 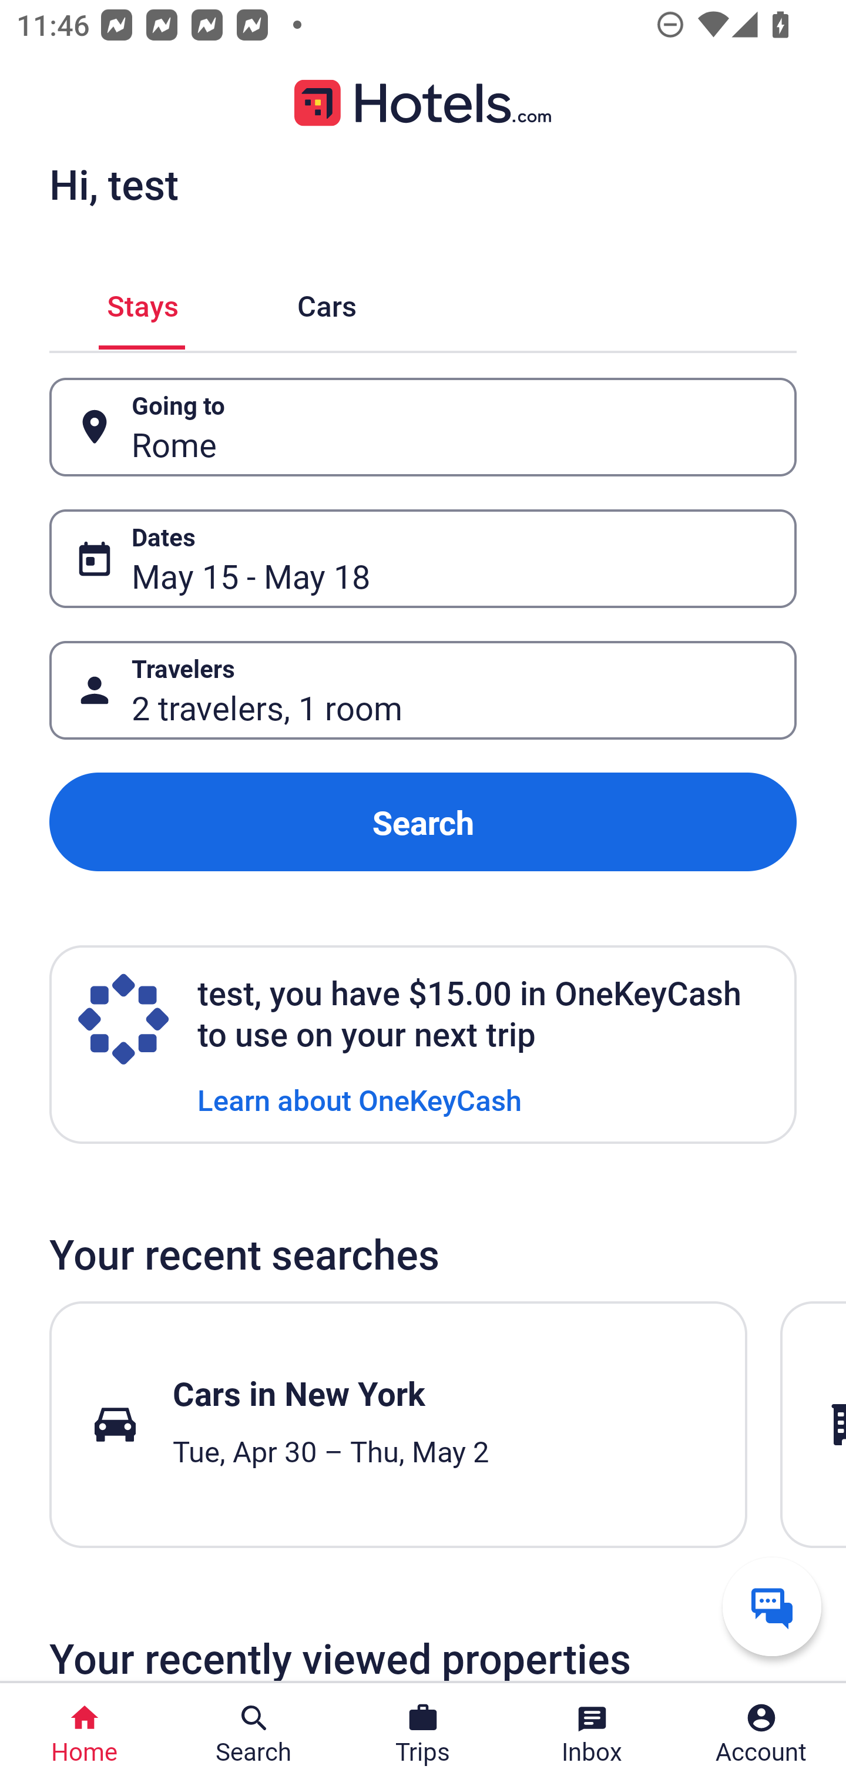 I want to click on Trips Trips Button, so click(x=423, y=1734).